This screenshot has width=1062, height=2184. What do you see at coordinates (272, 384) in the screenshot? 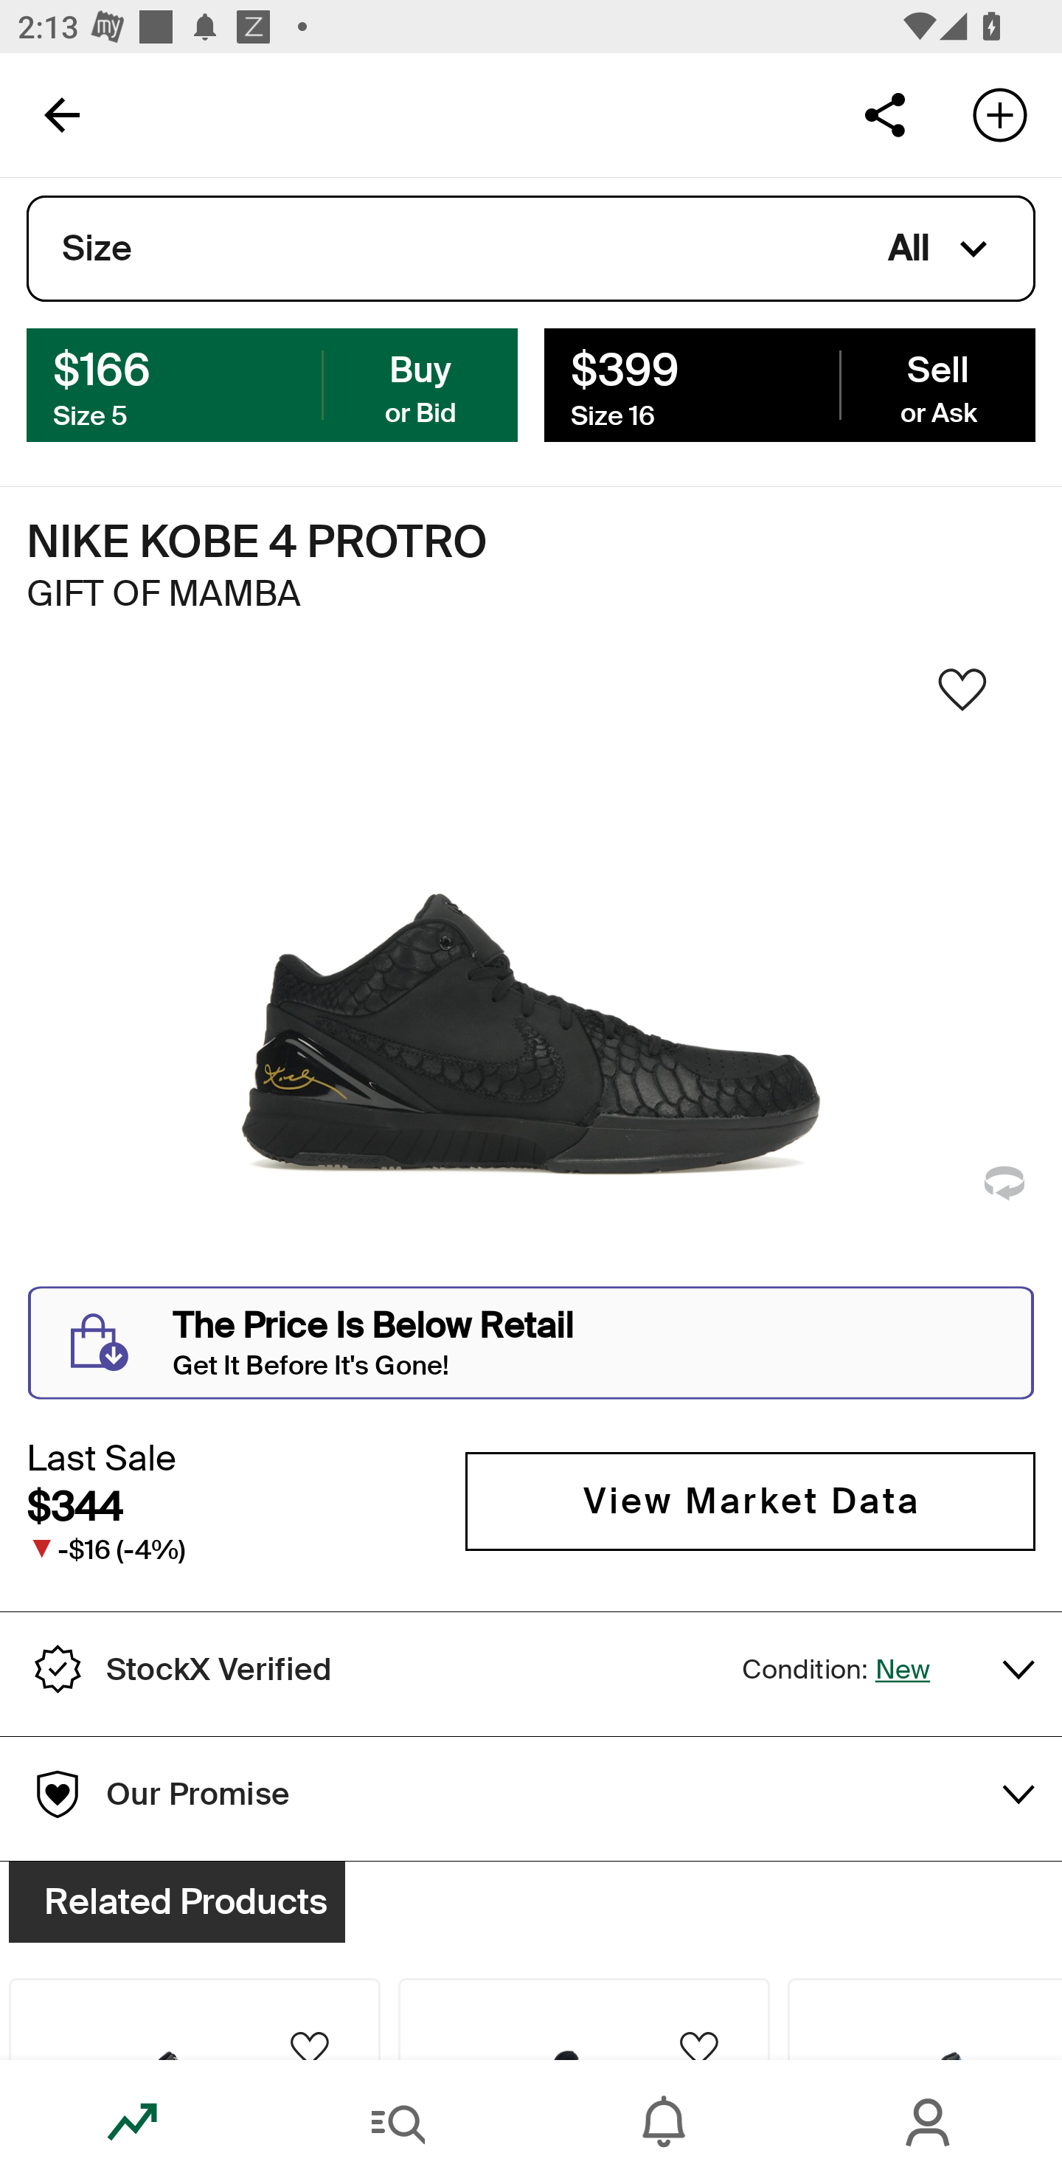
I see `$166 Buy Size 5 or Bid` at bounding box center [272, 384].